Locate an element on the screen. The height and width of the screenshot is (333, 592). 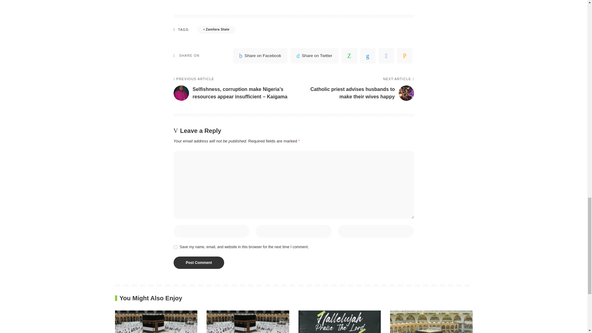
linkedIn is located at coordinates (368, 55).